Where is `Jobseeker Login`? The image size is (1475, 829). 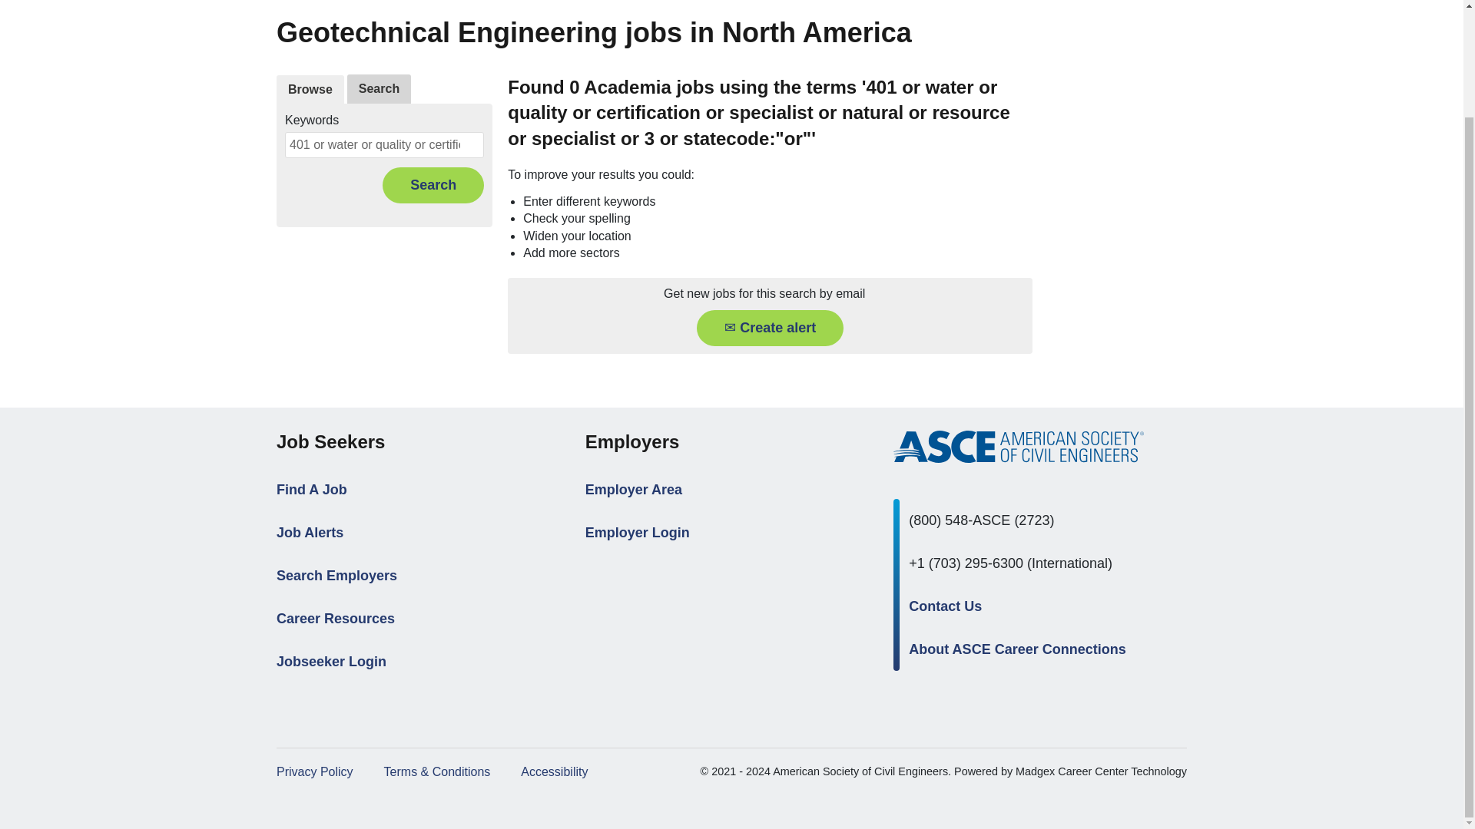
Jobseeker Login is located at coordinates (332, 662).